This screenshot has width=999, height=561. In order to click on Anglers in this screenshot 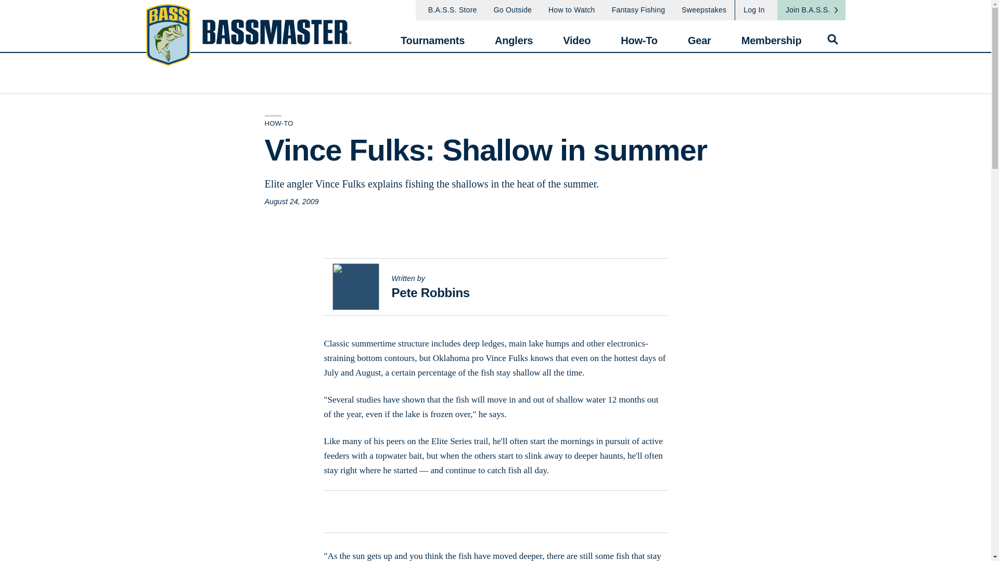, I will do `click(513, 36)`.